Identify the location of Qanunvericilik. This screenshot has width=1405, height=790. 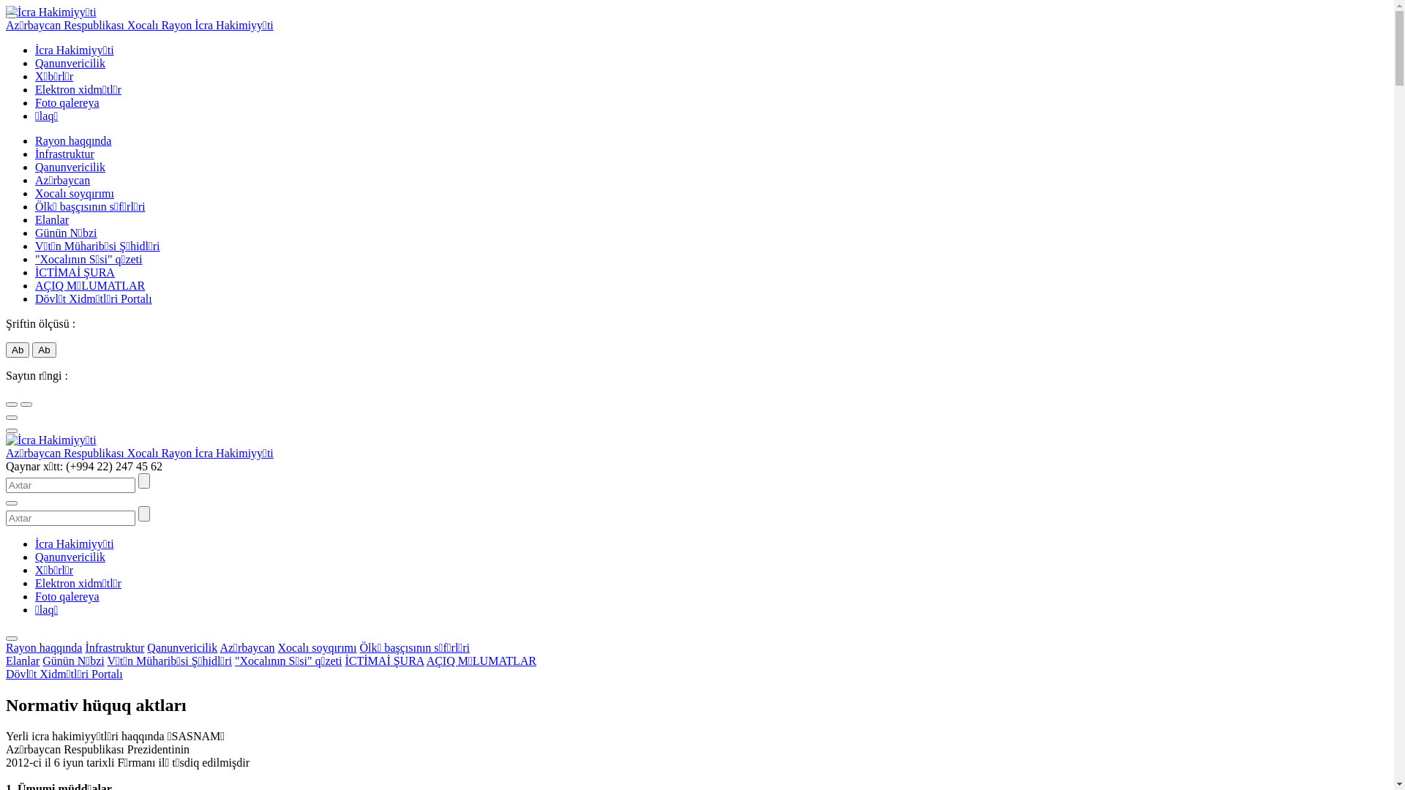
(70, 167).